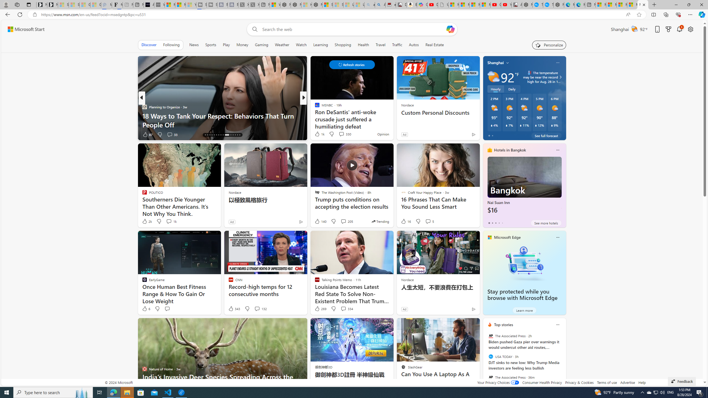 The image size is (708, 398). Describe the element at coordinates (214, 135) in the screenshot. I see `AutomationID: tab-20` at that location.